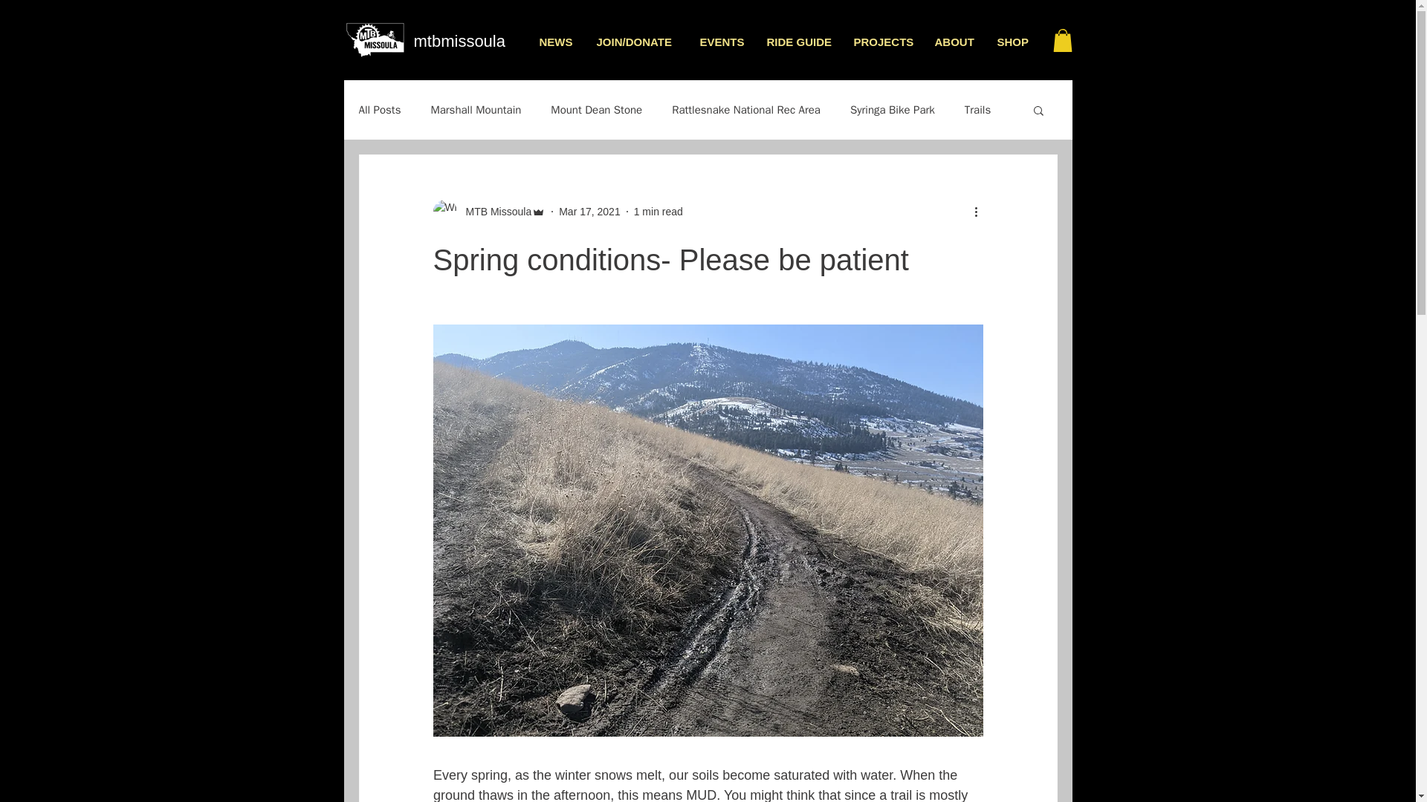 Image resolution: width=1427 pixels, height=802 pixels. Describe the element at coordinates (659, 211) in the screenshot. I see `1 min read` at that location.